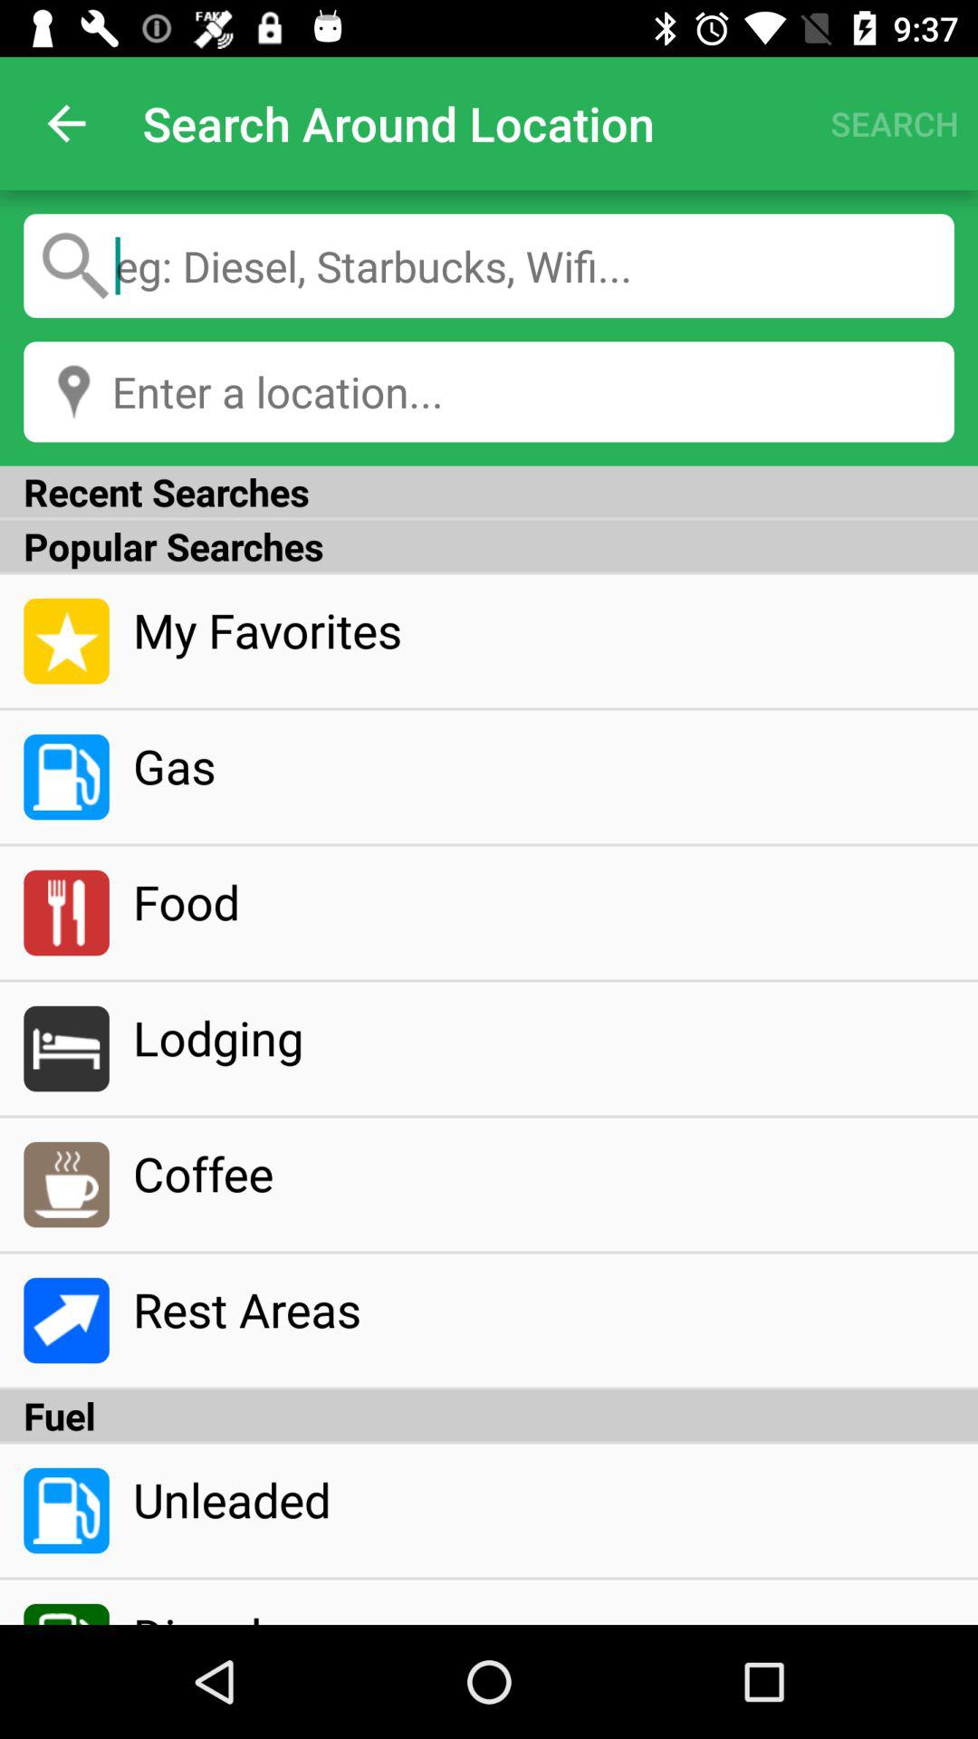 The image size is (978, 1739). What do you see at coordinates (543, 1499) in the screenshot?
I see `swipe until the unleaded` at bounding box center [543, 1499].